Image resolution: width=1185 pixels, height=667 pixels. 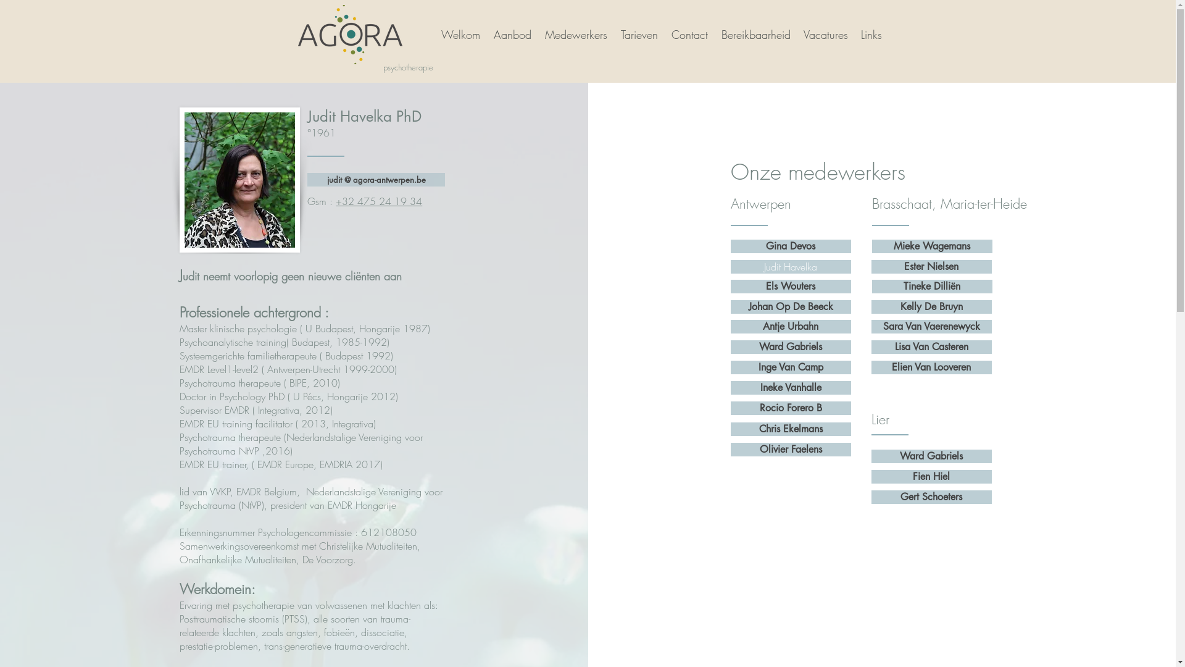 I want to click on Gina Devos, so click(x=791, y=246).